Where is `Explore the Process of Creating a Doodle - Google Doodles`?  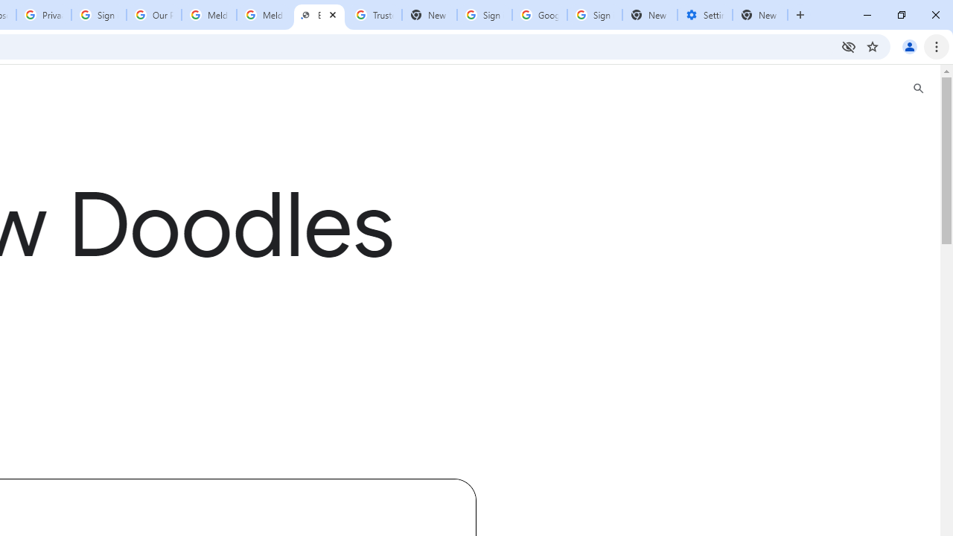
Explore the Process of Creating a Doodle - Google Doodles is located at coordinates (319, 15).